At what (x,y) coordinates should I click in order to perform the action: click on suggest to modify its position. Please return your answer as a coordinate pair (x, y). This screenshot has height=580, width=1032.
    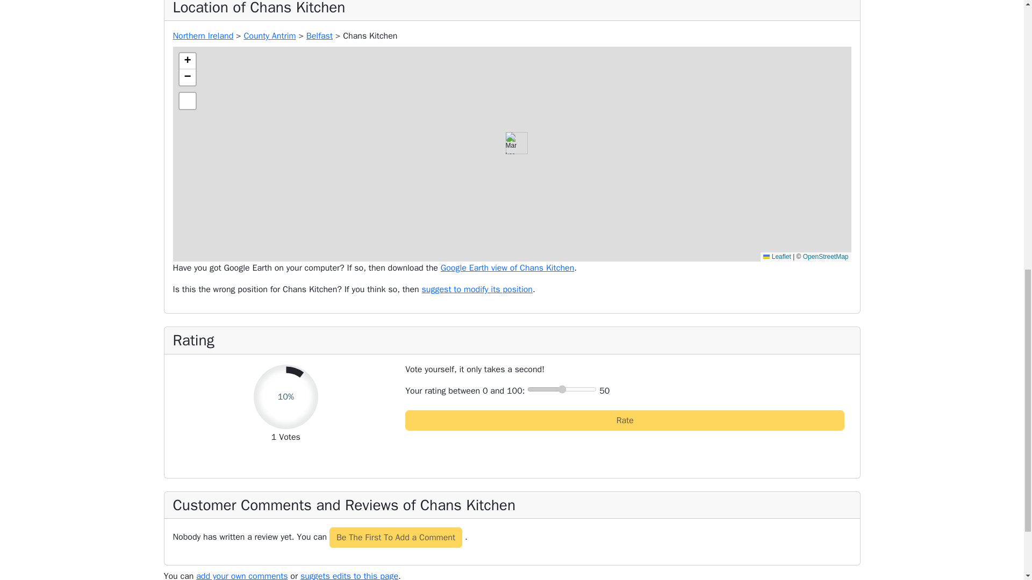
    Looking at the image, I should click on (477, 289).